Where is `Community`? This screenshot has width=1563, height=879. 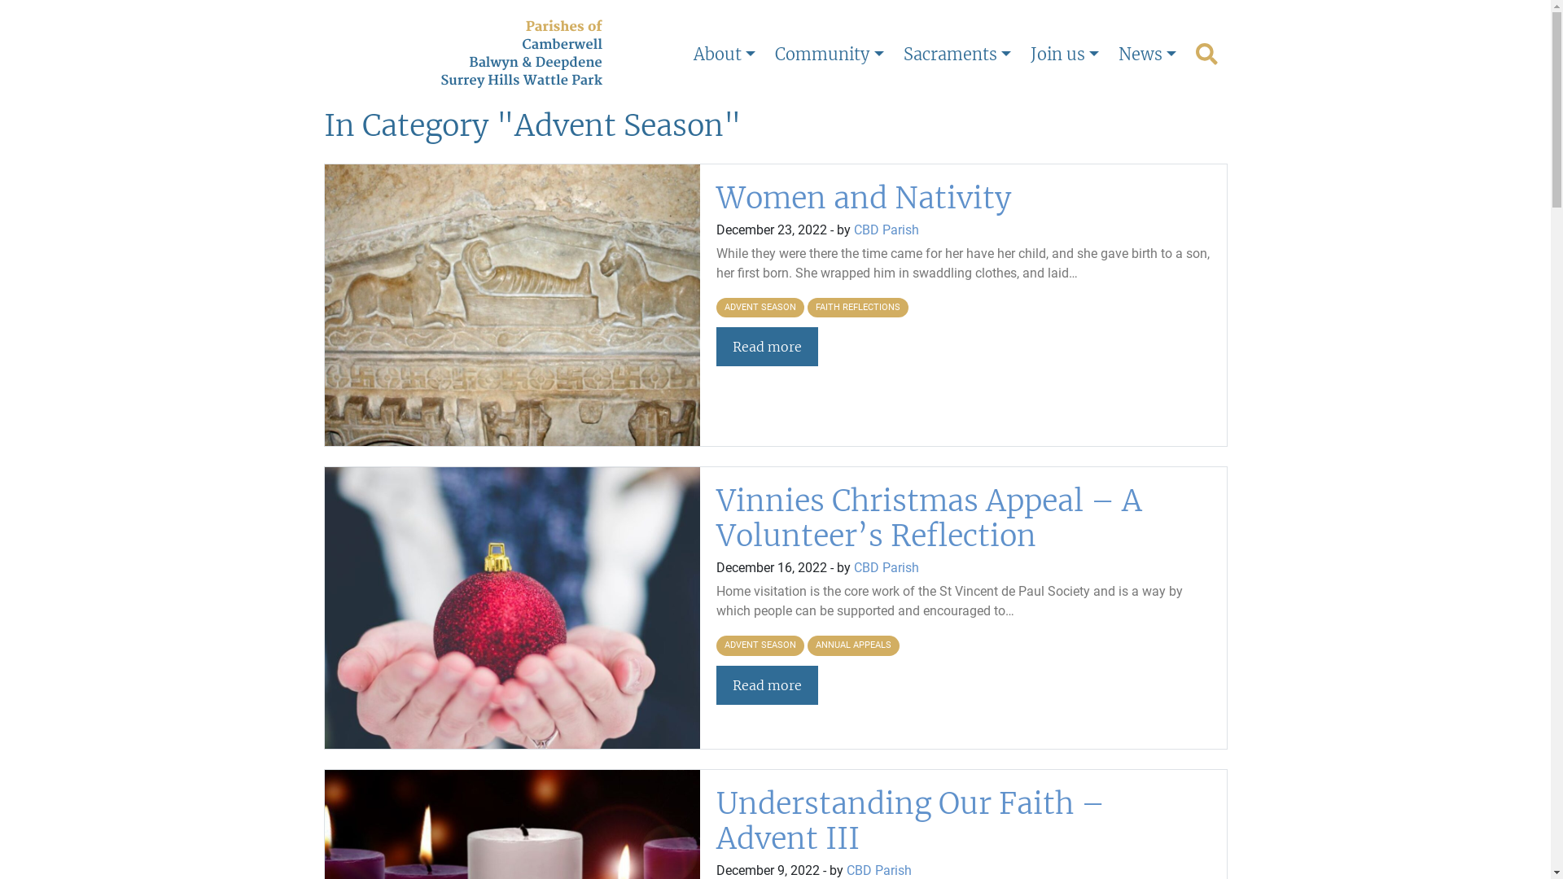
Community is located at coordinates (829, 55).